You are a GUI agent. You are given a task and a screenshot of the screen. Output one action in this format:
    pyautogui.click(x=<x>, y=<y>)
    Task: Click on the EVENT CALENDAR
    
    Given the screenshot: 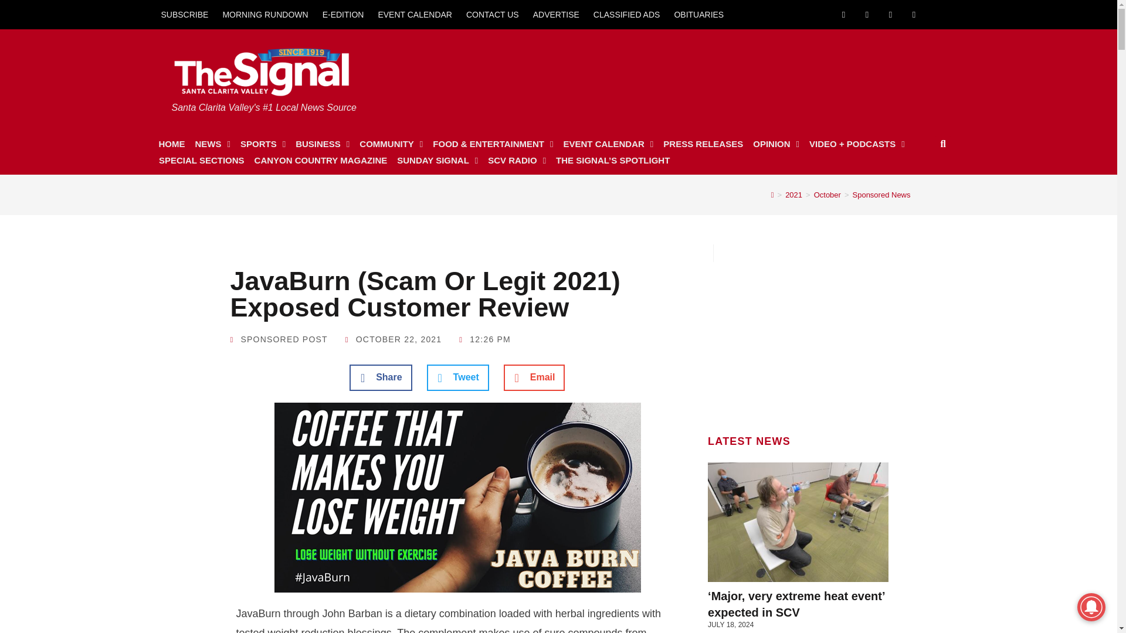 What is the action you would take?
    pyautogui.click(x=415, y=14)
    